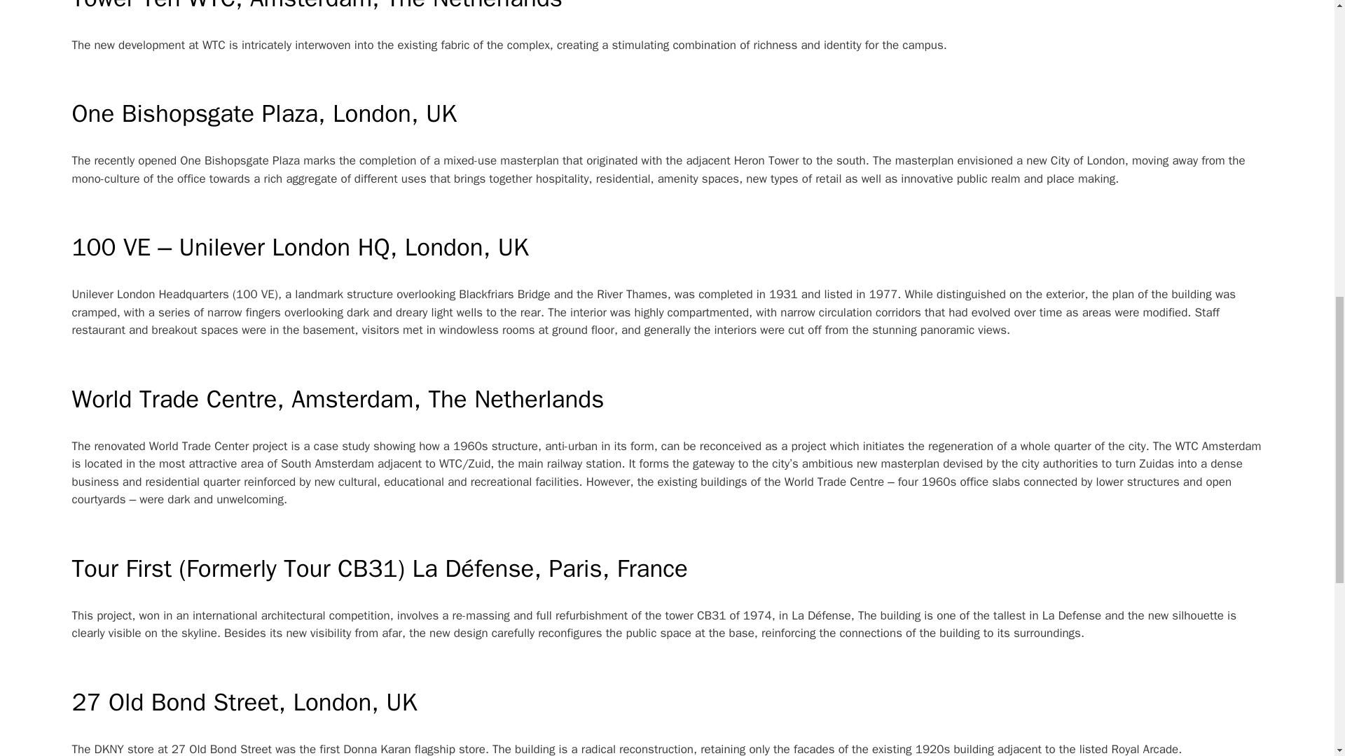 The image size is (1345, 756). What do you see at coordinates (317, 7) in the screenshot?
I see `Tower Ten WTC, Amsterdam, The Netherlands` at bounding box center [317, 7].